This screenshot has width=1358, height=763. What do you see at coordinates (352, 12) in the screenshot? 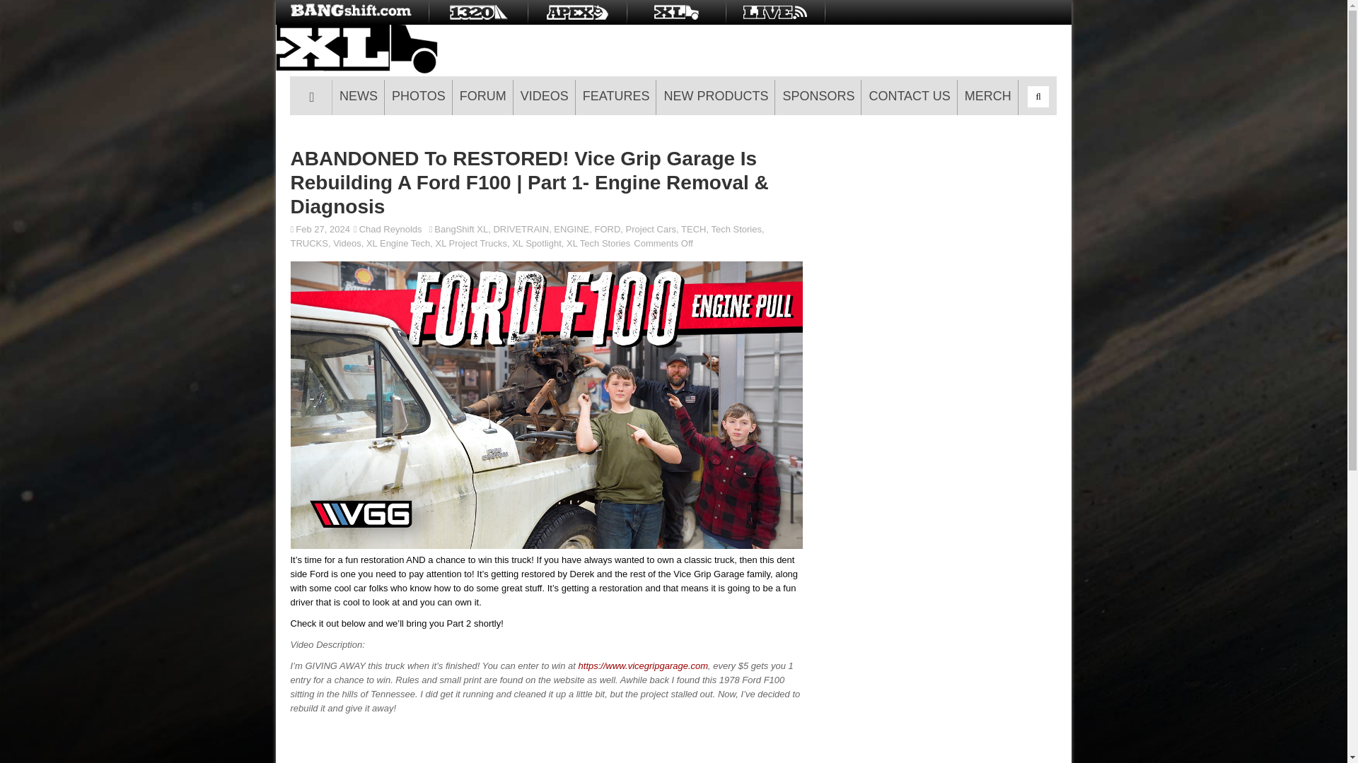
I see `BangShift.com` at bounding box center [352, 12].